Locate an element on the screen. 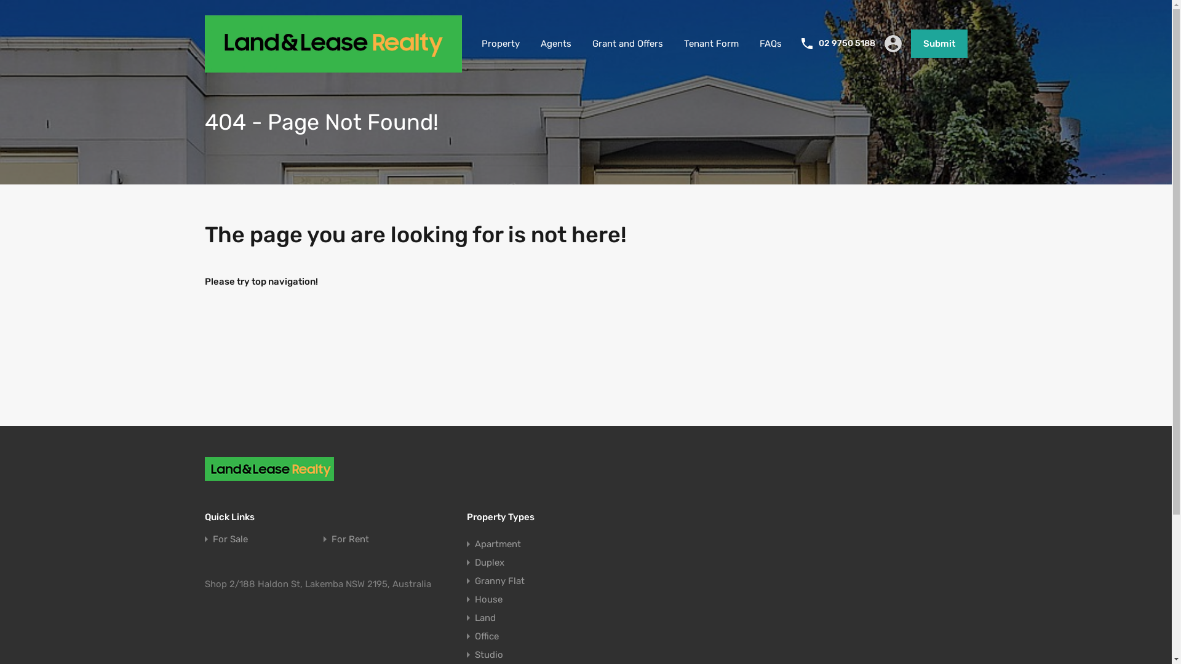 The width and height of the screenshot is (1181, 664). 02 9750 5188 is located at coordinates (846, 44).